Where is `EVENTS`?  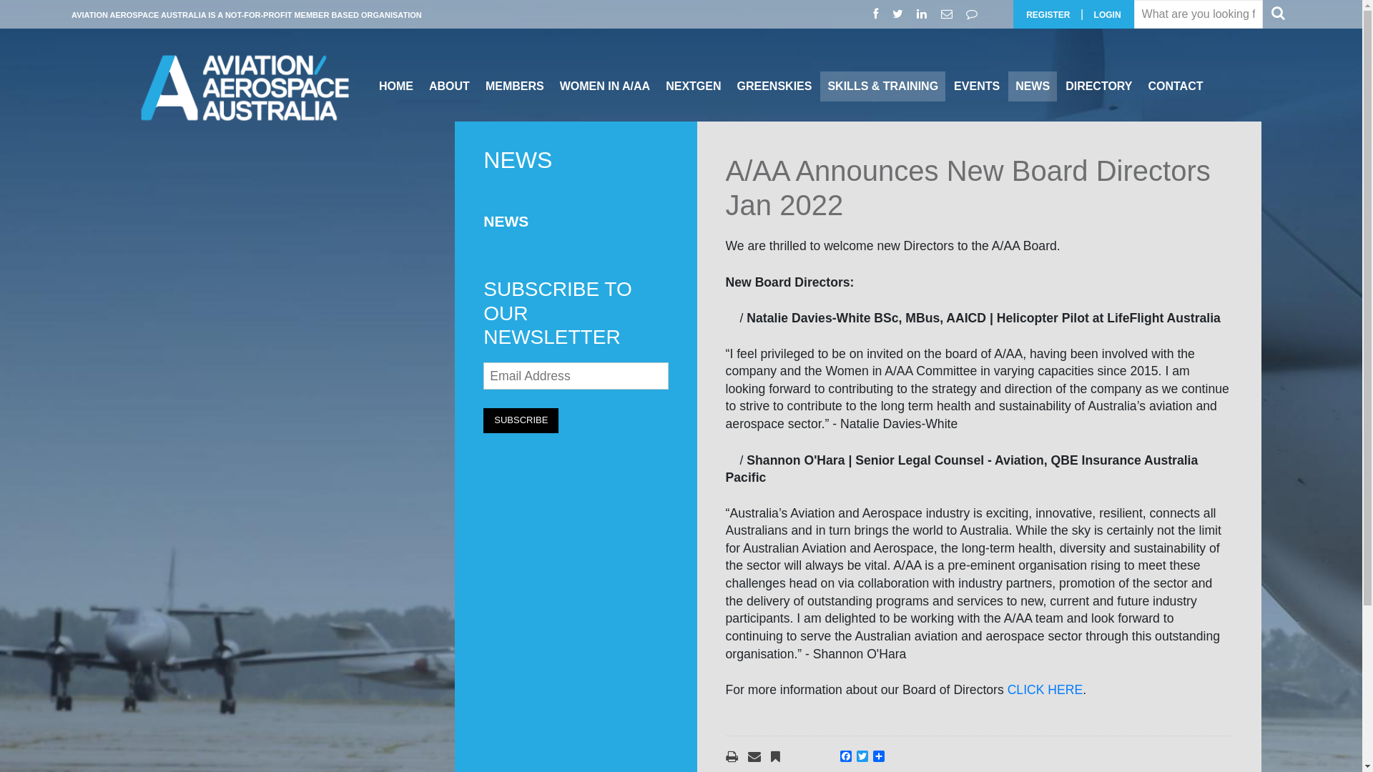
EVENTS is located at coordinates (977, 86).